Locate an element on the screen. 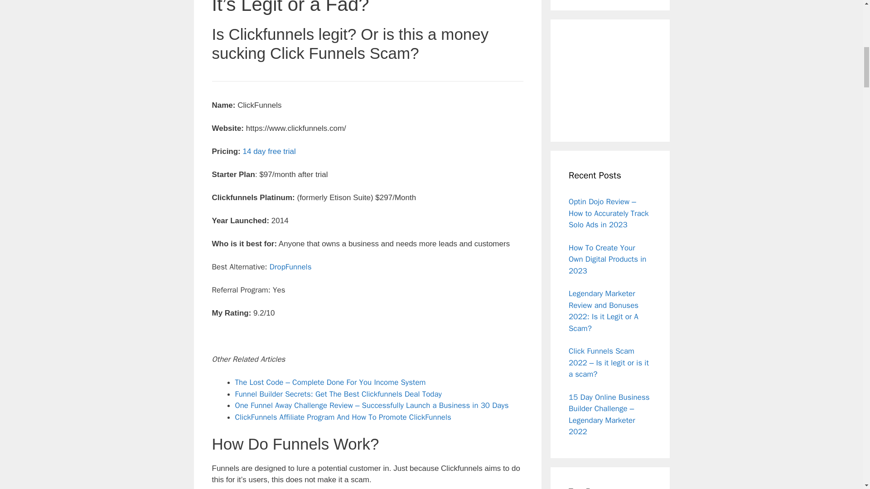 This screenshot has width=870, height=489. DropFunnels is located at coordinates (290, 267).